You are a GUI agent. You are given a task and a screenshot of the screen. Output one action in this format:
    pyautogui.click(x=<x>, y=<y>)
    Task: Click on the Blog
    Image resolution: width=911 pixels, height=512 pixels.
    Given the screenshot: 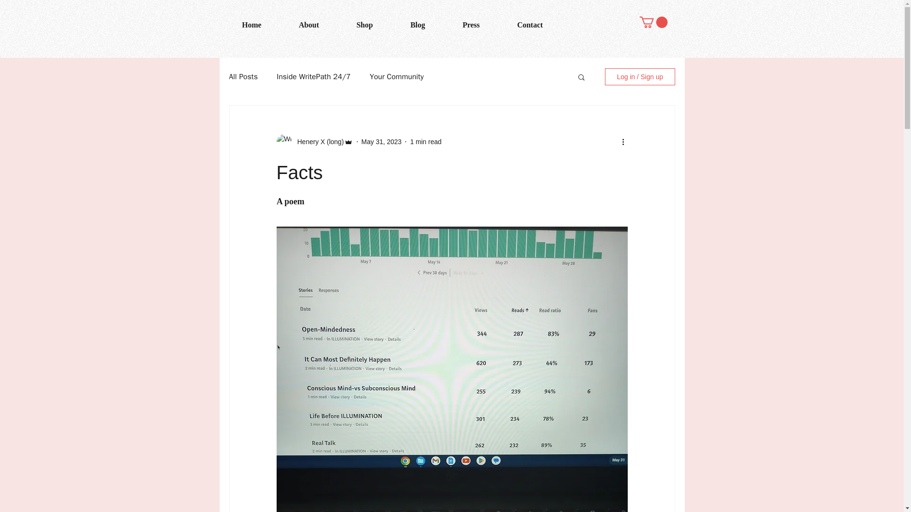 What is the action you would take?
    pyautogui.click(x=418, y=25)
    